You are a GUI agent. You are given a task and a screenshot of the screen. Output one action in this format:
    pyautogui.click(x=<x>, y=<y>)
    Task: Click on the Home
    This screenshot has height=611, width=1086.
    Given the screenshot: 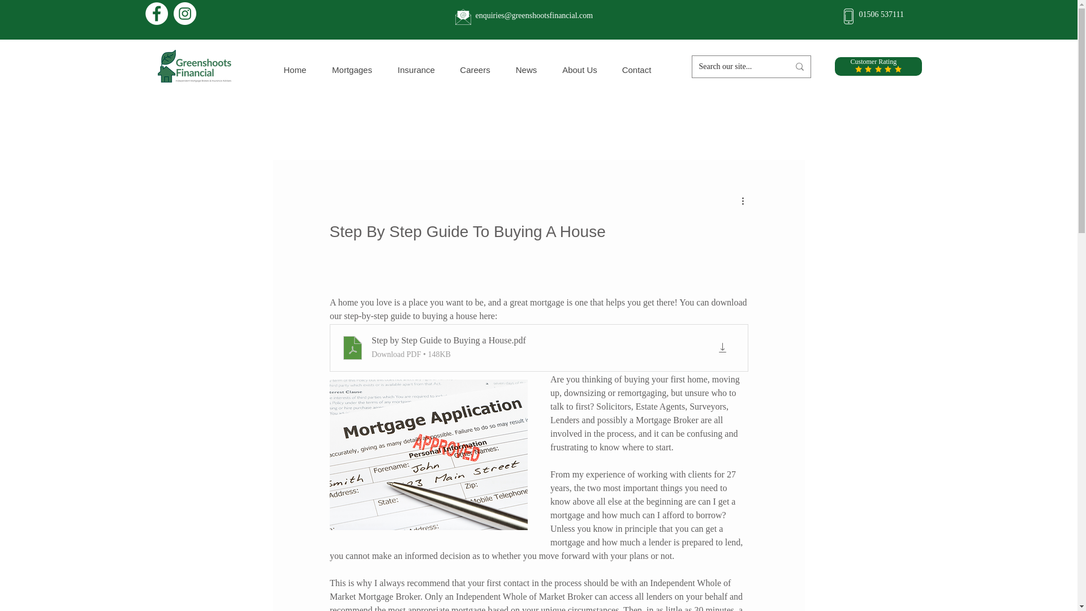 What is the action you would take?
    pyautogui.click(x=295, y=70)
    